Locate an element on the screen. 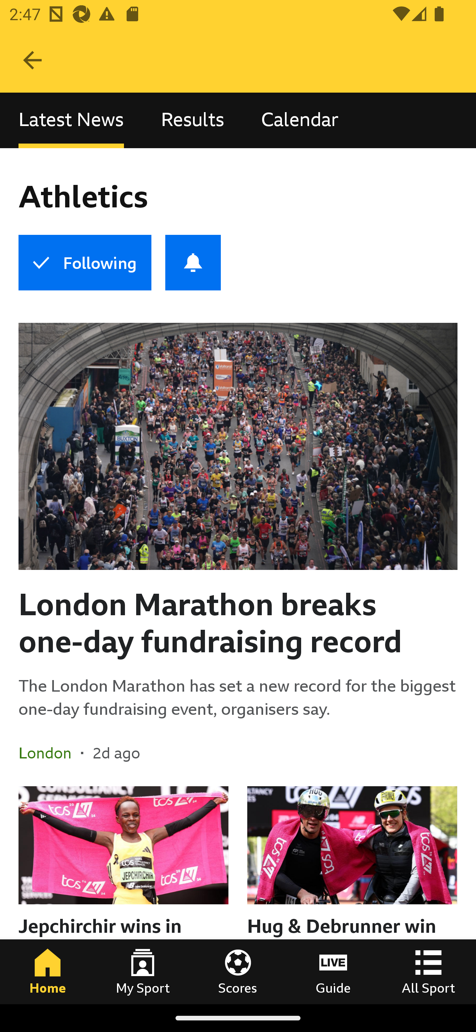 Image resolution: width=476 pixels, height=1032 pixels. London In the section London is located at coordinates (50, 753).